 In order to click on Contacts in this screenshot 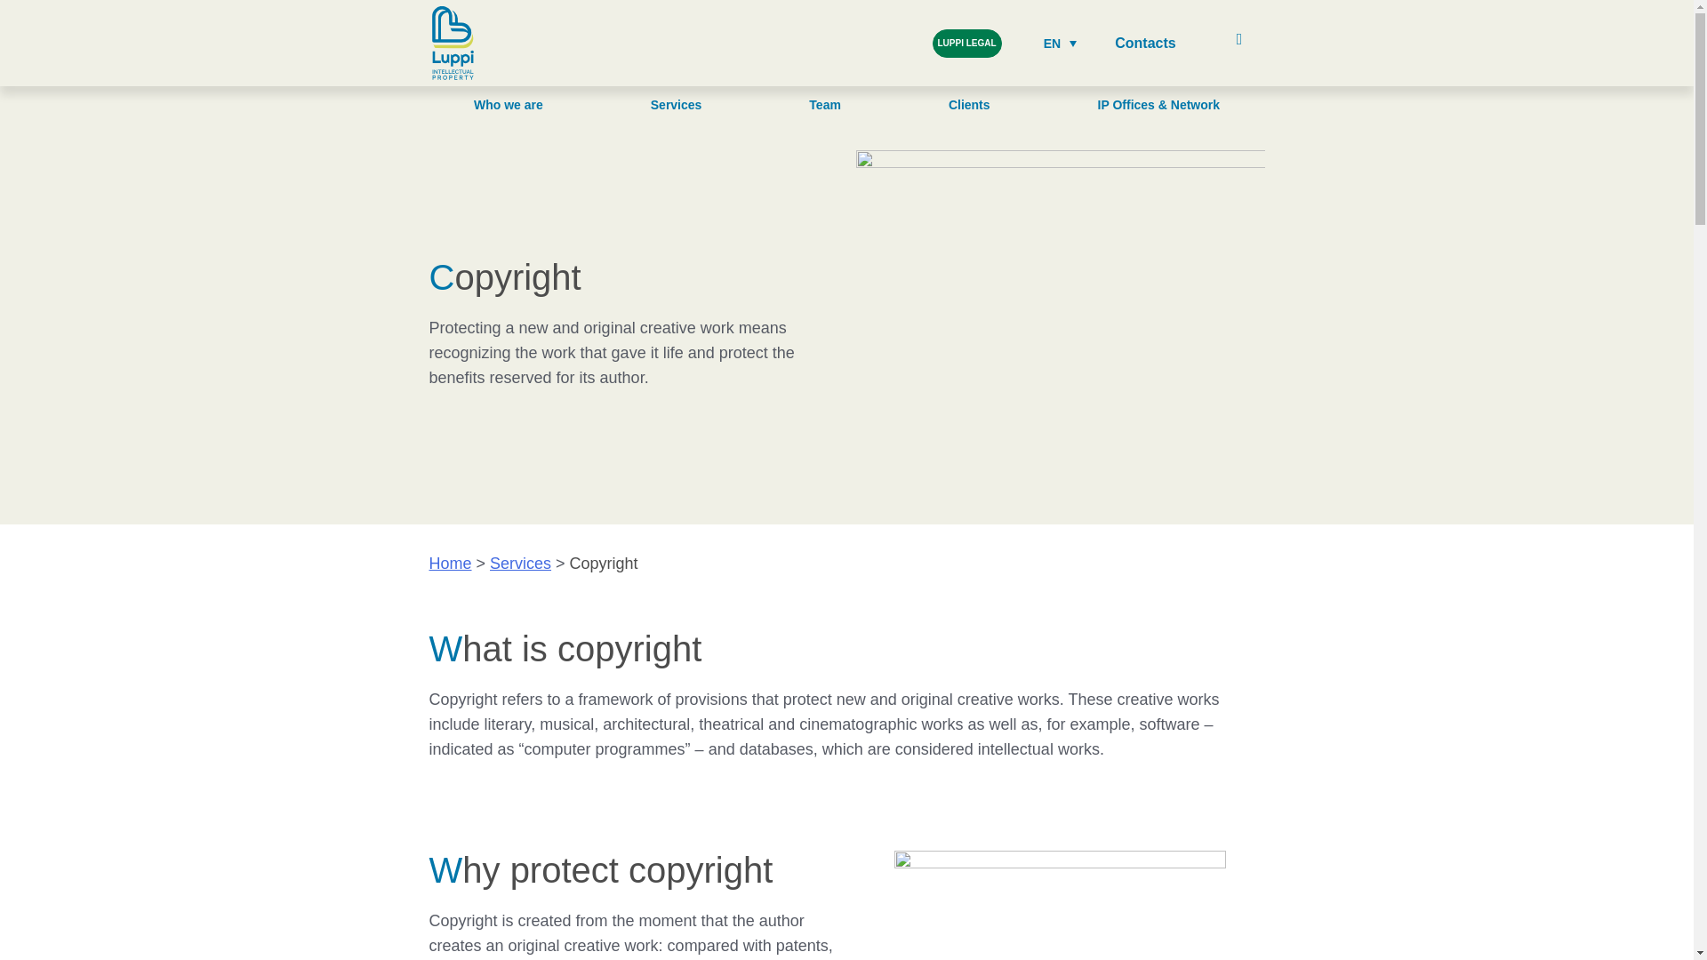, I will do `click(1145, 43)`.